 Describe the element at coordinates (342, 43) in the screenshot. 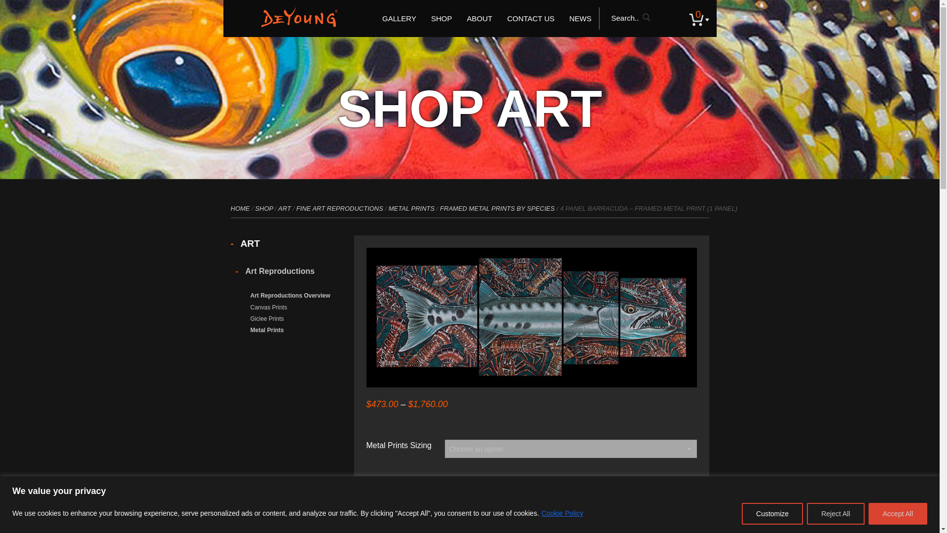

I see `SPECIES GALLERIES` at that location.